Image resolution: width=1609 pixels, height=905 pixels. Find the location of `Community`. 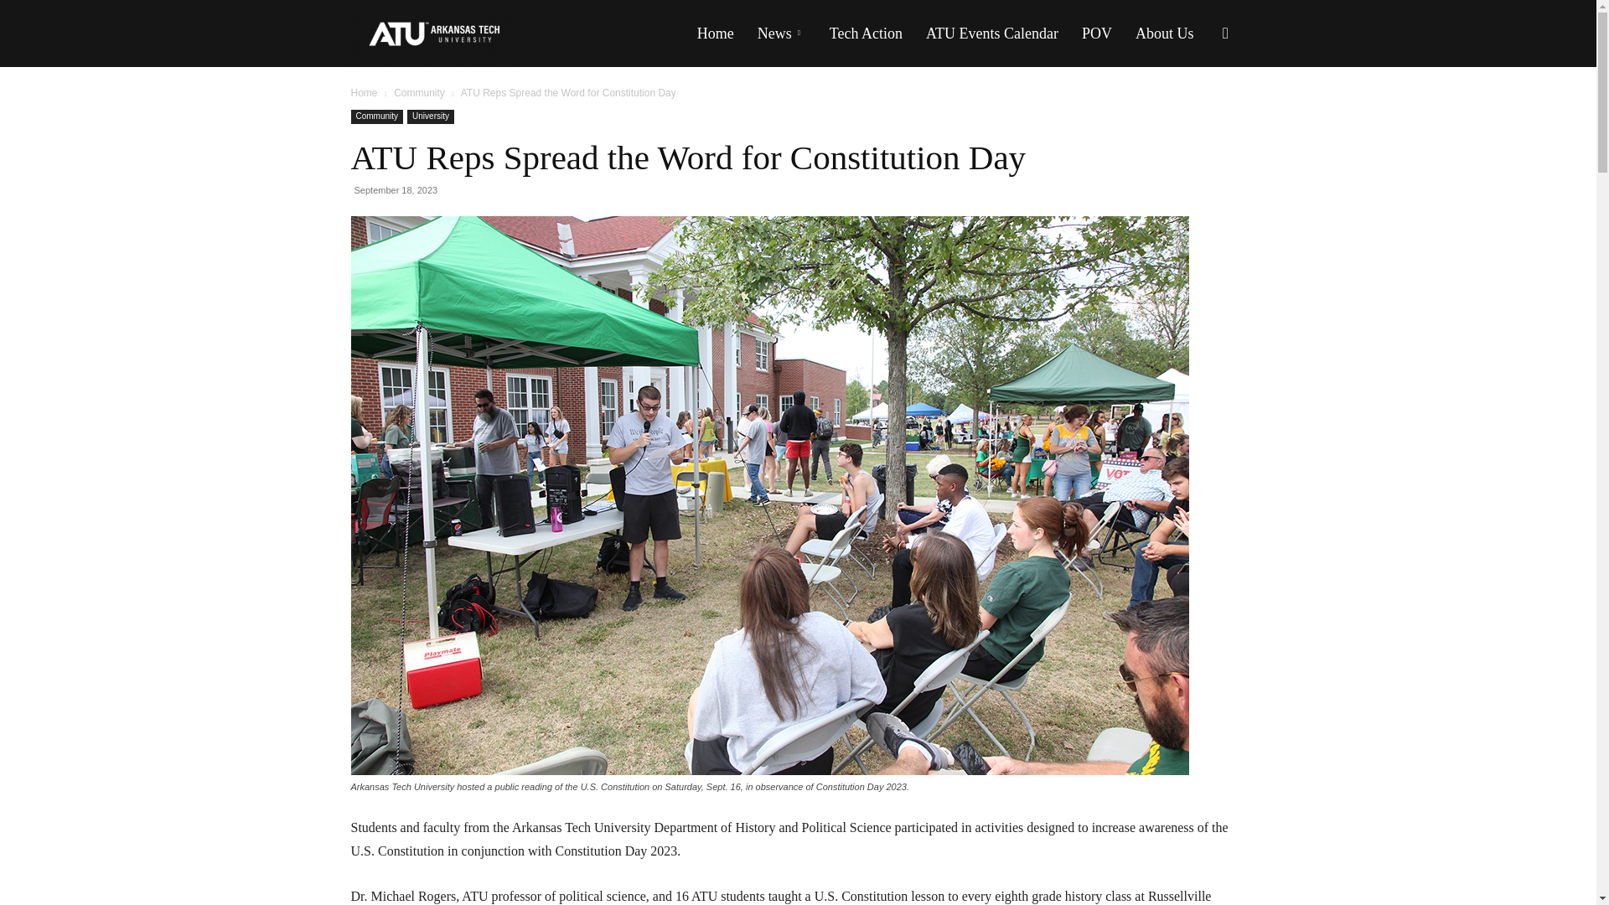

Community is located at coordinates (377, 116).